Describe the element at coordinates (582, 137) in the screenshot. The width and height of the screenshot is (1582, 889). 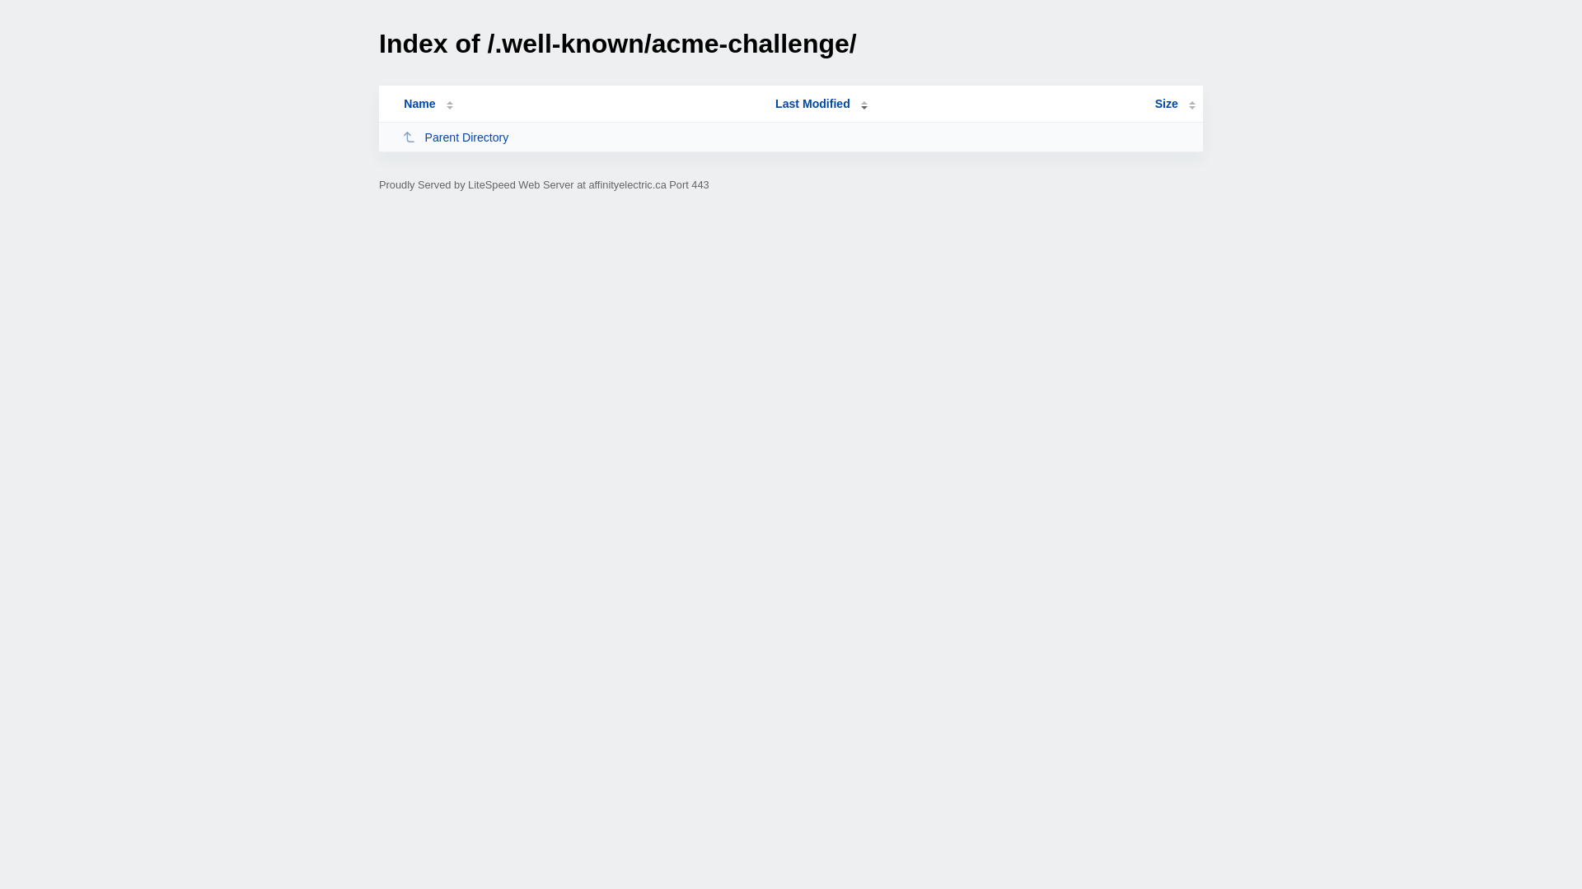
I see `Parent Directory` at that location.